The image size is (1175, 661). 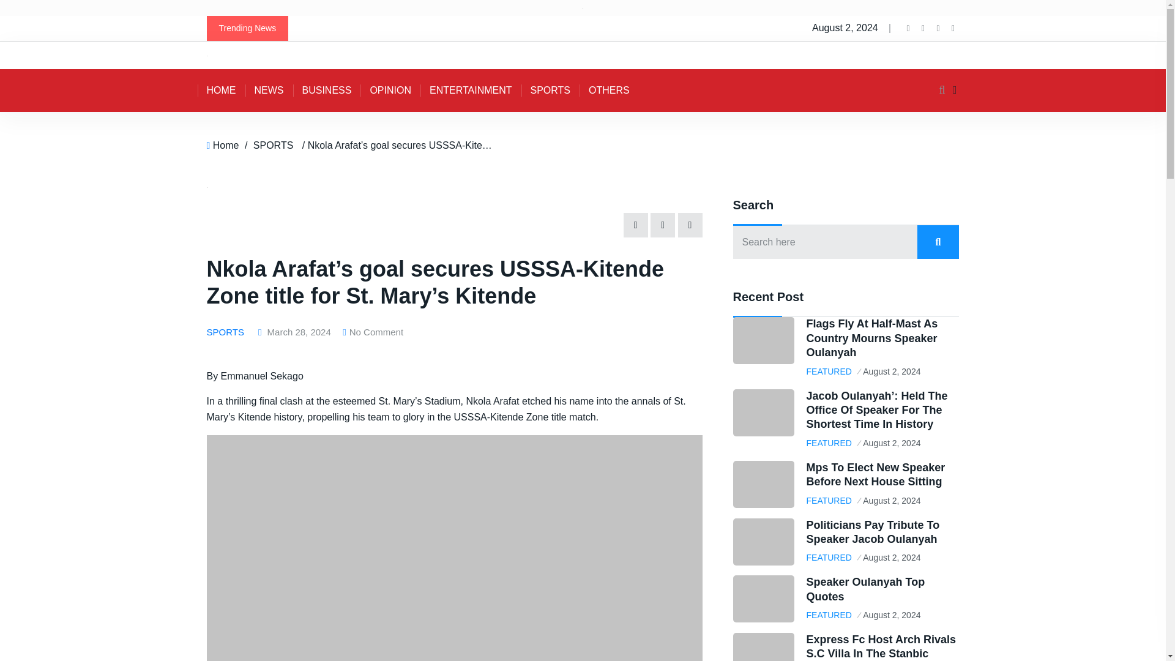 I want to click on NEWS, so click(x=268, y=91).